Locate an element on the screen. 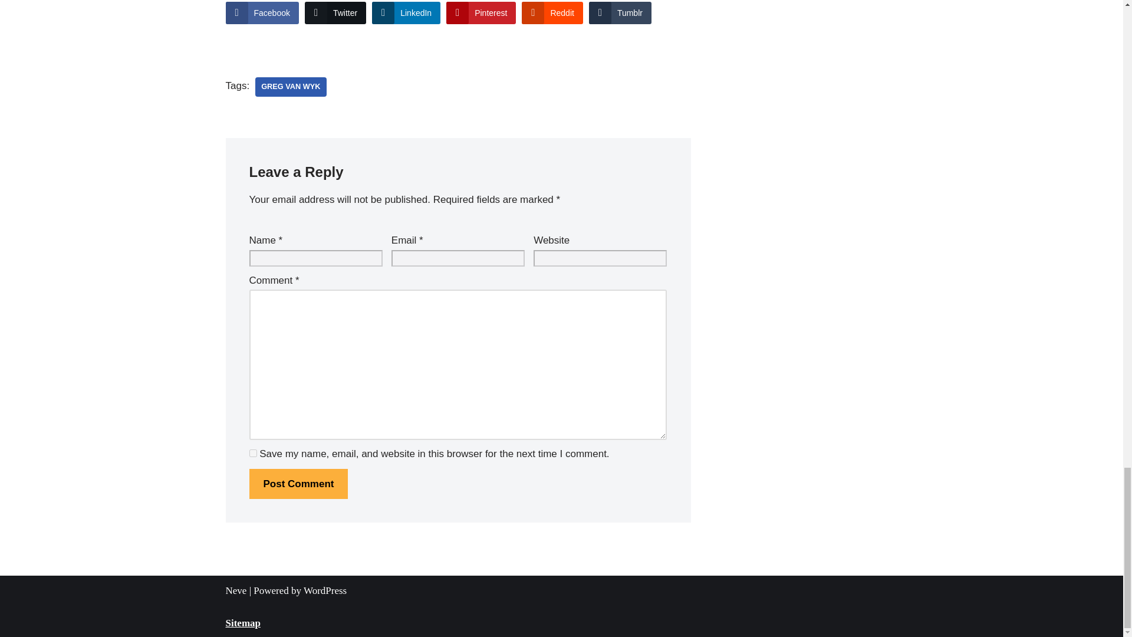 The height and width of the screenshot is (637, 1132). Reddit is located at coordinates (552, 13).